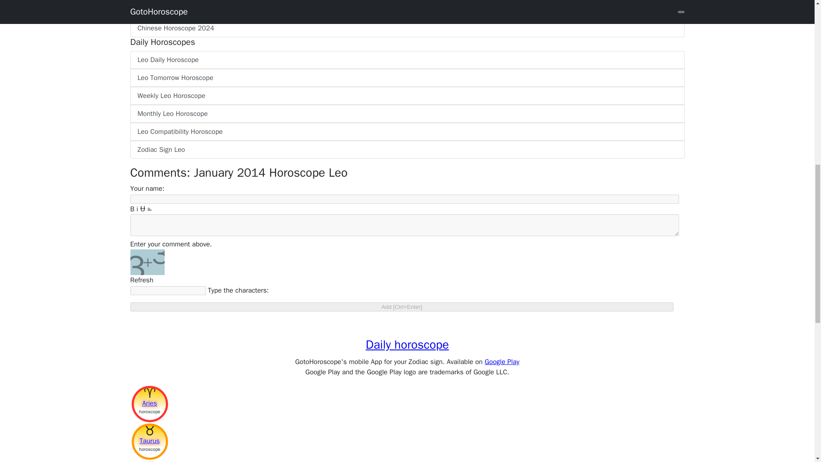 The image size is (821, 462). Describe the element at coordinates (407, 150) in the screenshot. I see `Zodiac Sign Leo` at that location.